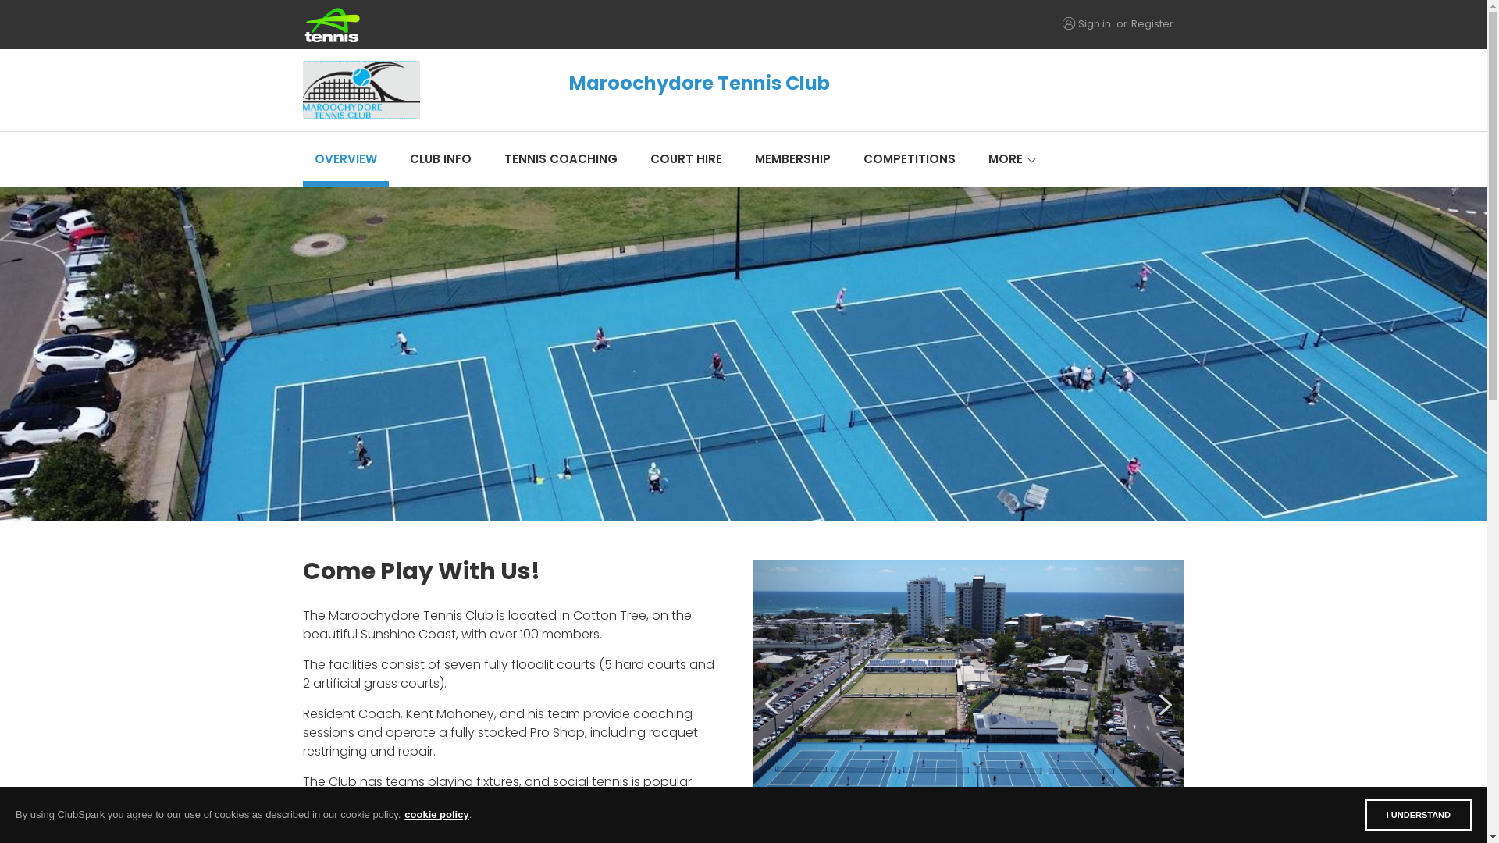 This screenshot has height=843, width=1499. What do you see at coordinates (909, 159) in the screenshot?
I see `COMPETITIONS` at bounding box center [909, 159].